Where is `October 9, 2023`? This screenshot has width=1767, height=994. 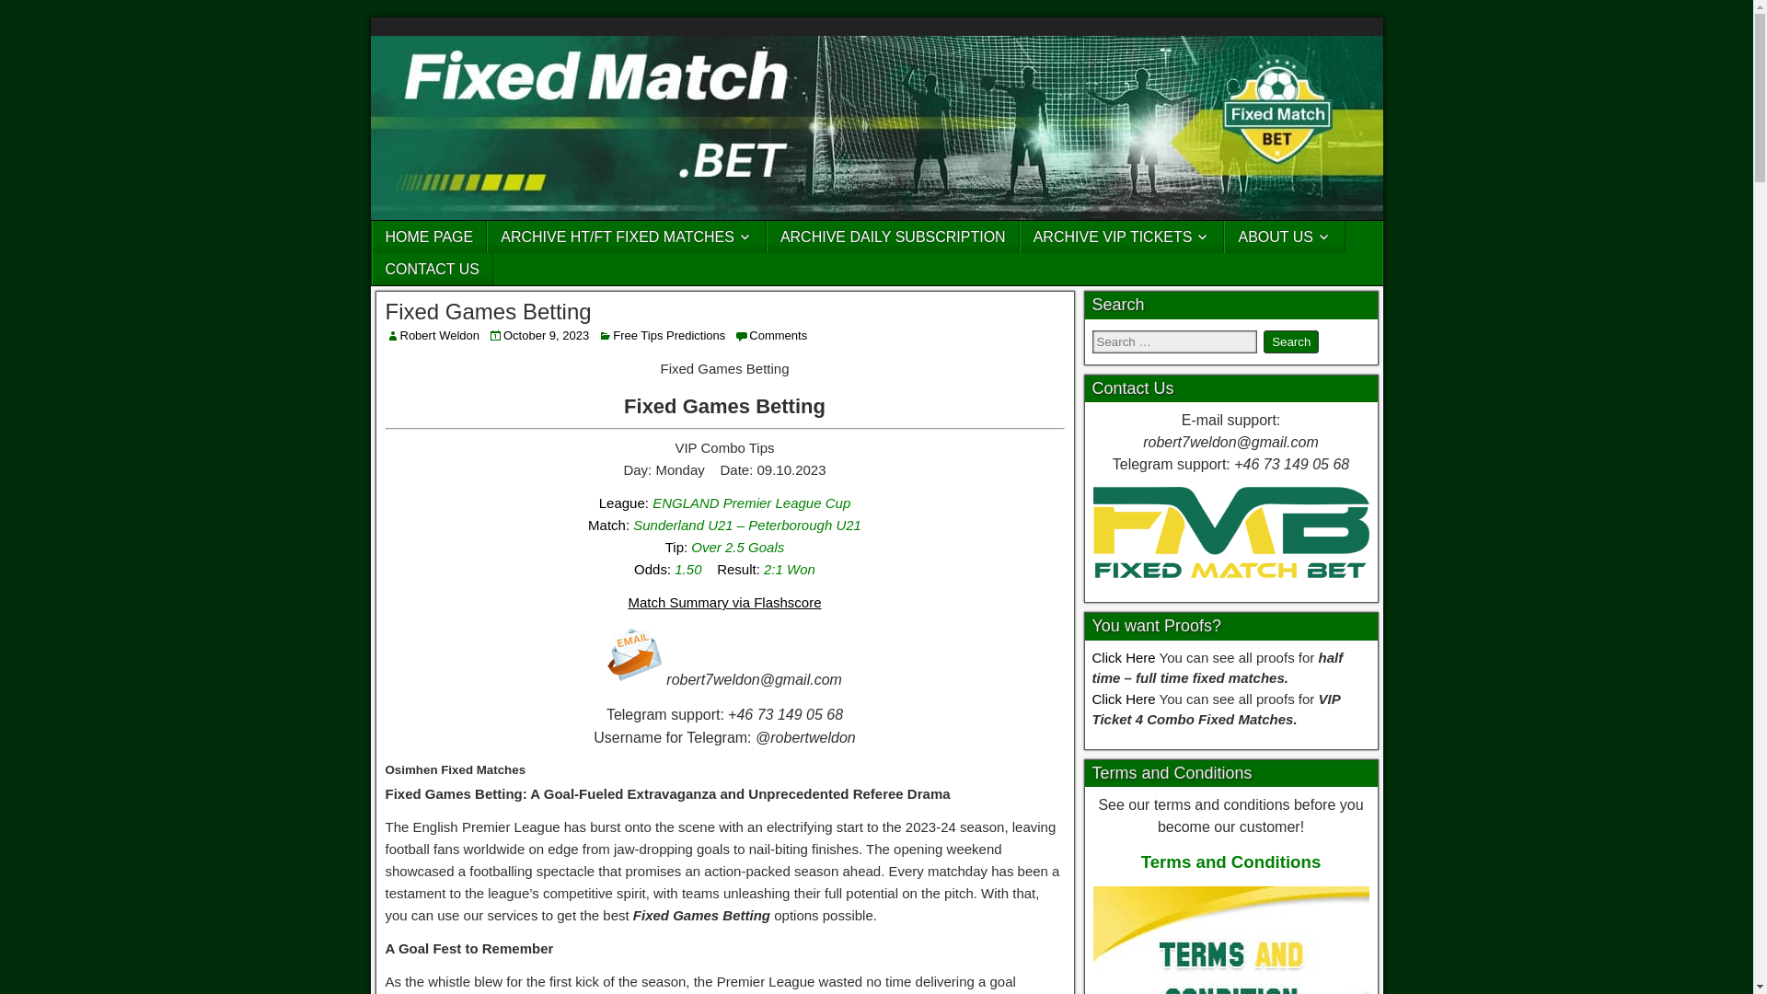
October 9, 2023 is located at coordinates (546, 335).